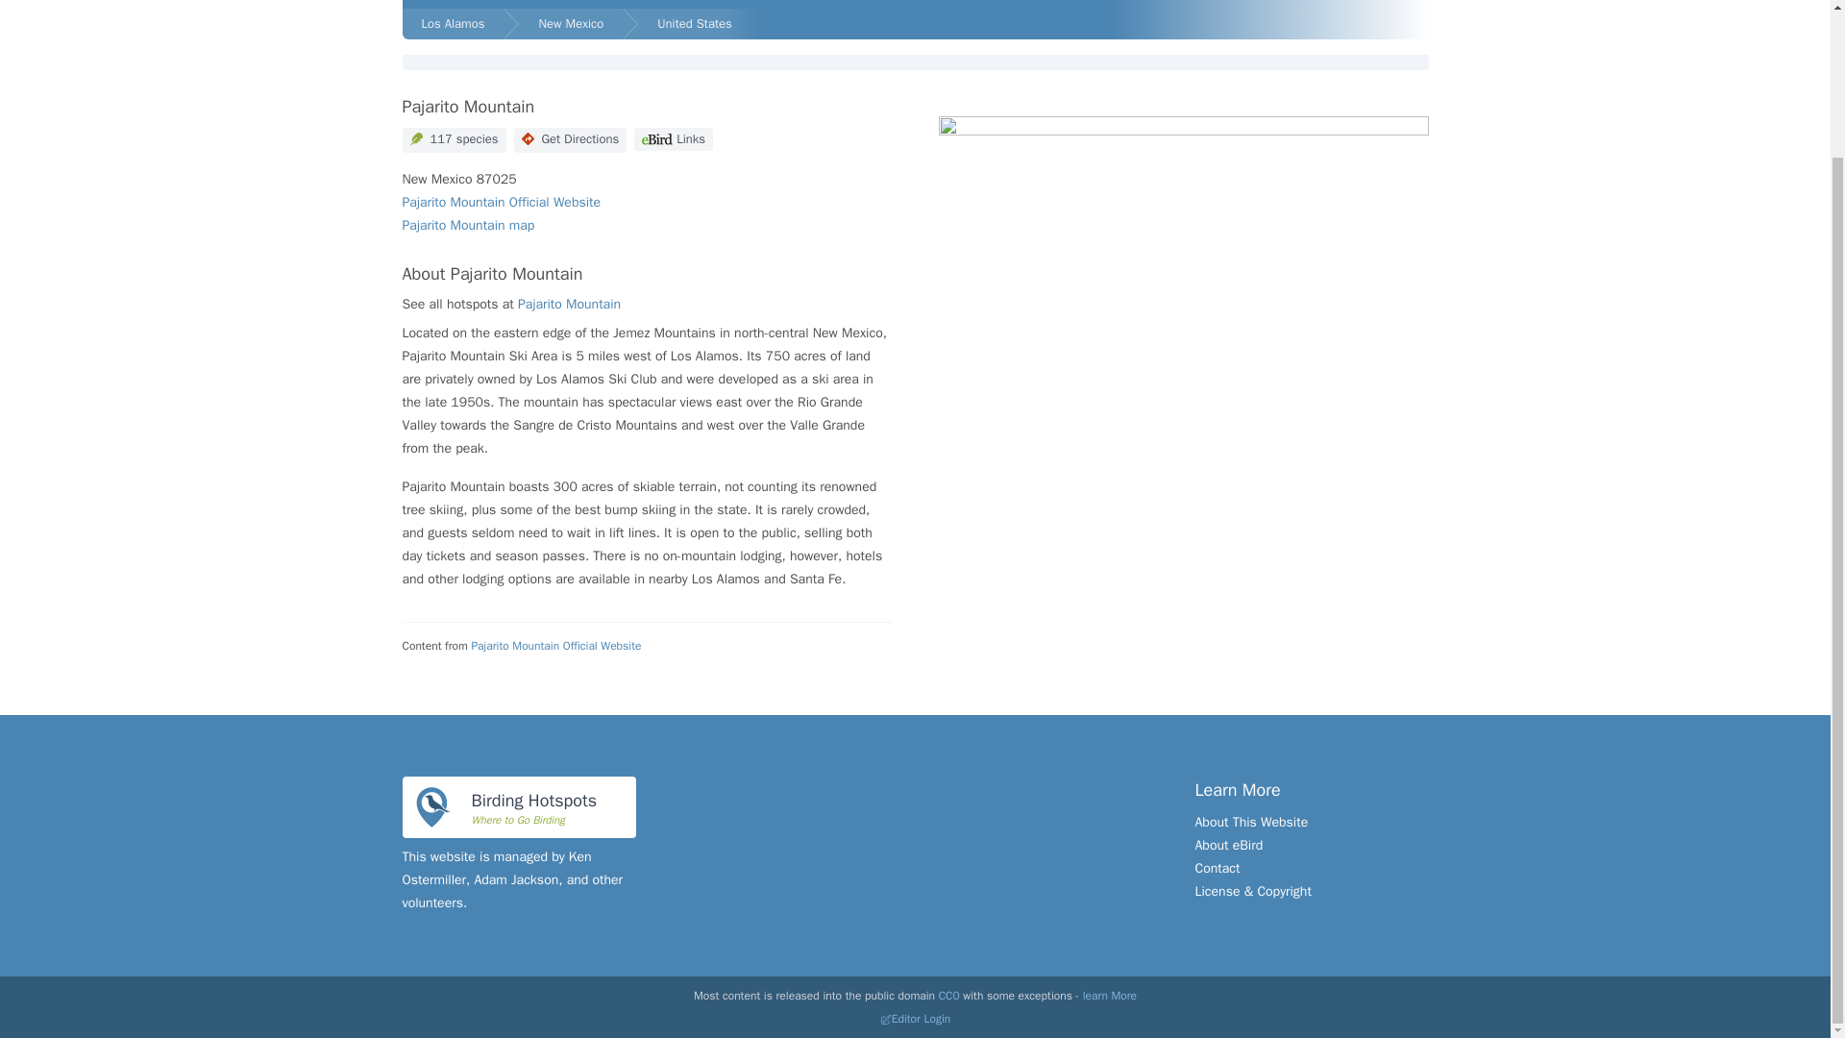  I want to click on CC0, so click(949, 996).